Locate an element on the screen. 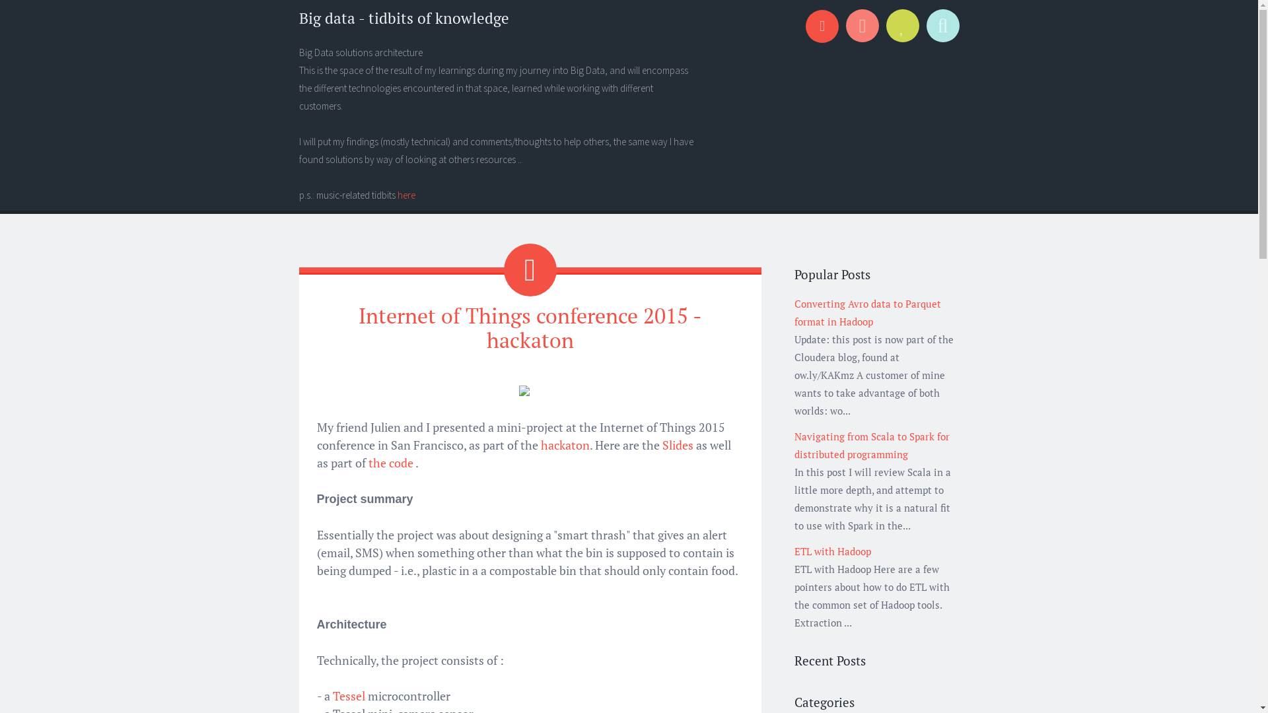  the code is located at coordinates (391, 463).